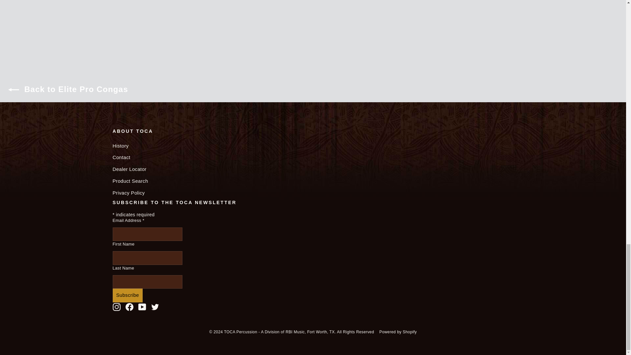 Image resolution: width=631 pixels, height=355 pixels. I want to click on TOCA Percussion on Facebook, so click(129, 307).